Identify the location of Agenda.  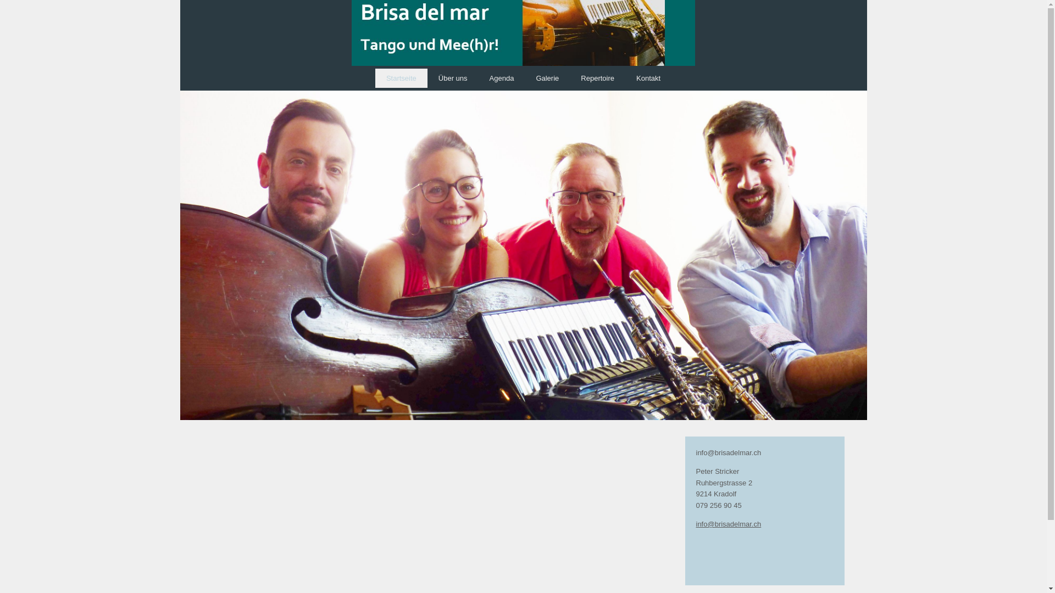
(502, 78).